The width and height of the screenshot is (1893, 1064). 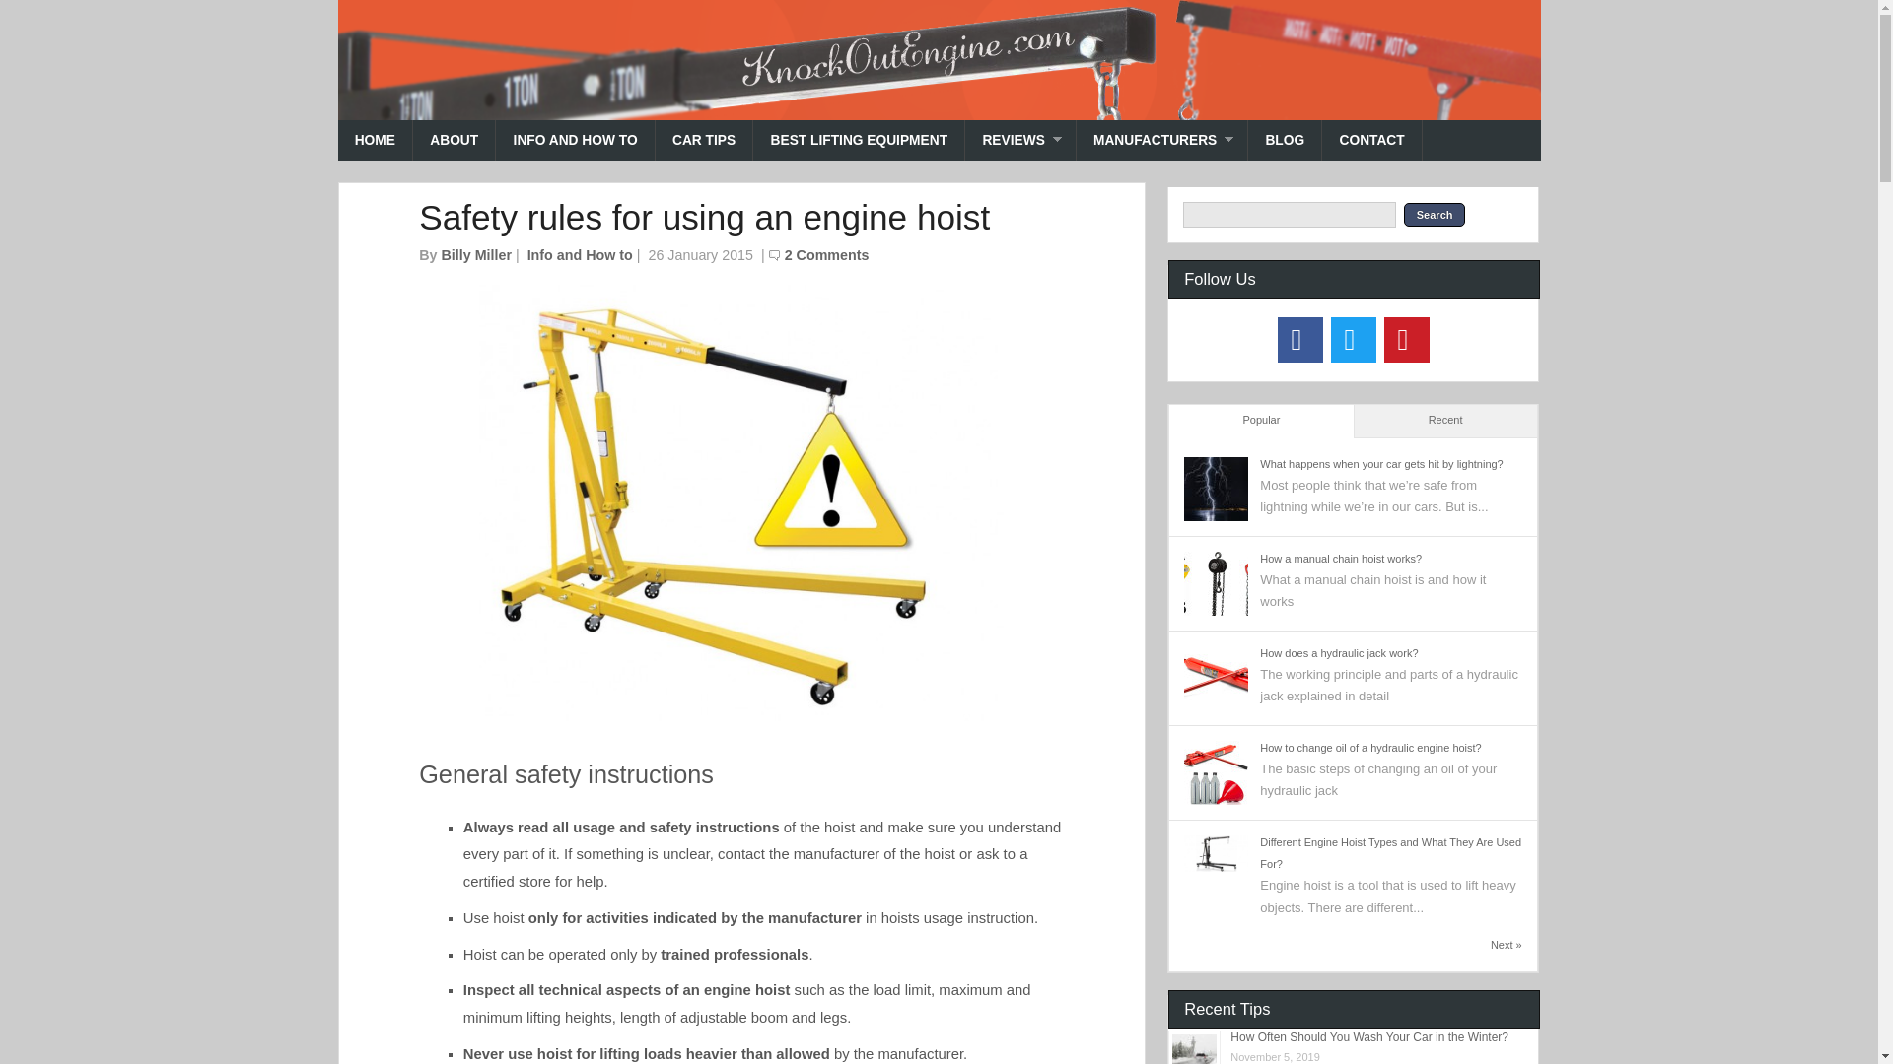 I want to click on BEST LIFTING EQUIPMENT, so click(x=860, y=140).